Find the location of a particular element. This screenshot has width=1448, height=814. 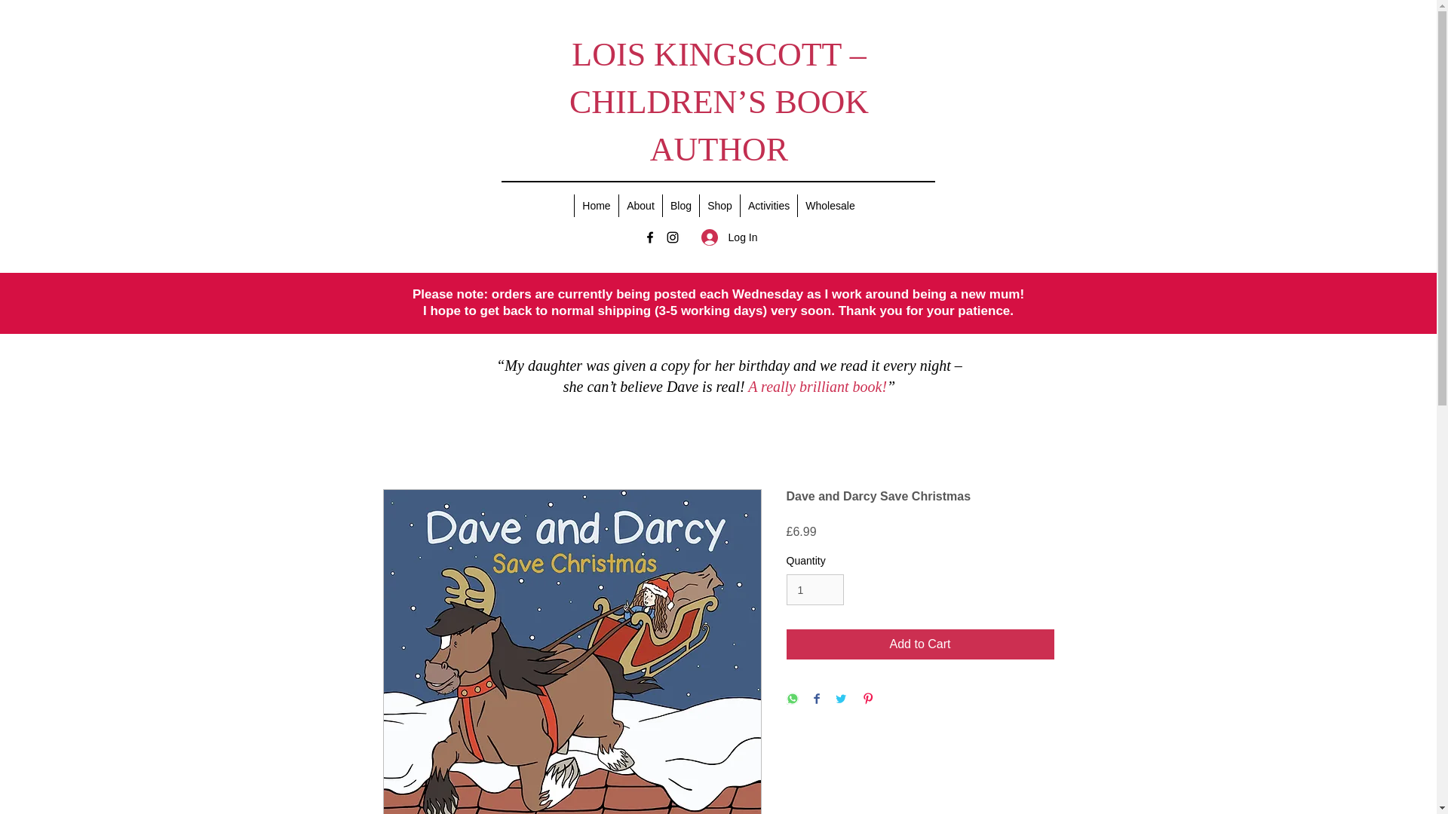

Home is located at coordinates (596, 206).